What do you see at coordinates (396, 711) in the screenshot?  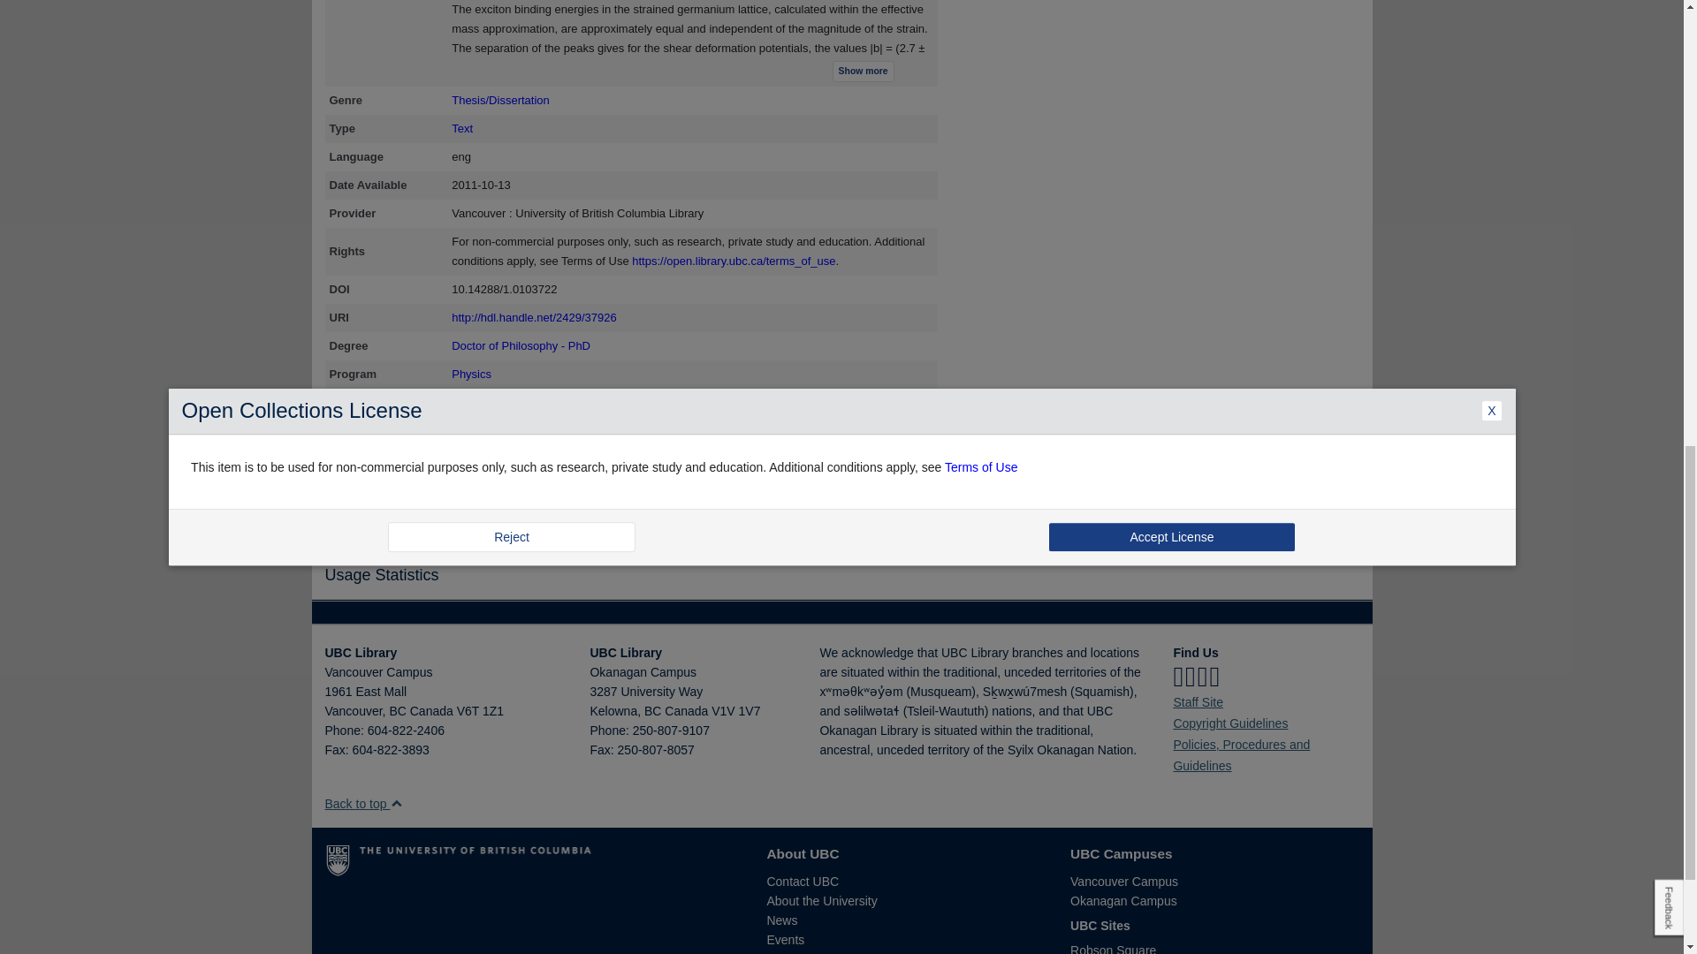 I see `British Columbia` at bounding box center [396, 711].